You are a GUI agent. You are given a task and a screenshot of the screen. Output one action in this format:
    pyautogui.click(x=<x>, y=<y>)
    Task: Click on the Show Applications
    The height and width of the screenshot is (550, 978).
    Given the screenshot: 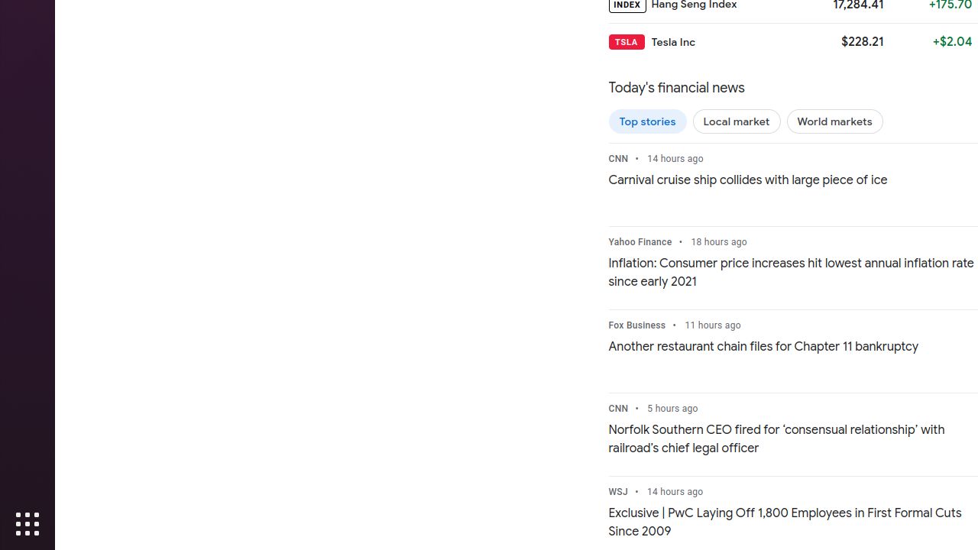 What is the action you would take?
    pyautogui.click(x=28, y=524)
    